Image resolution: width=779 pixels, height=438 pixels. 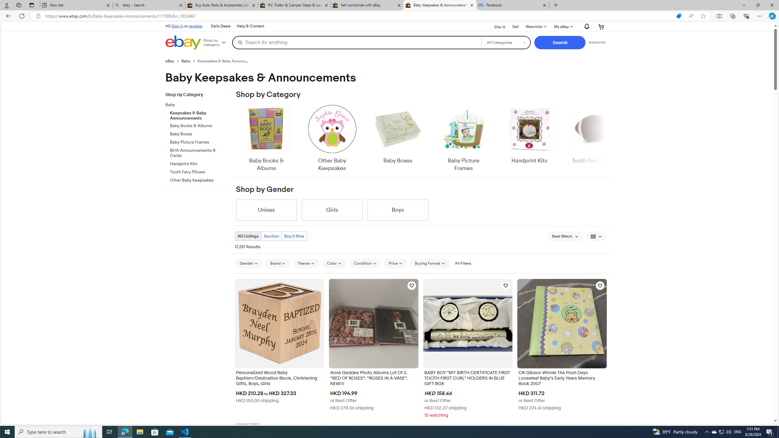 I want to click on Gender, so click(x=249, y=263).